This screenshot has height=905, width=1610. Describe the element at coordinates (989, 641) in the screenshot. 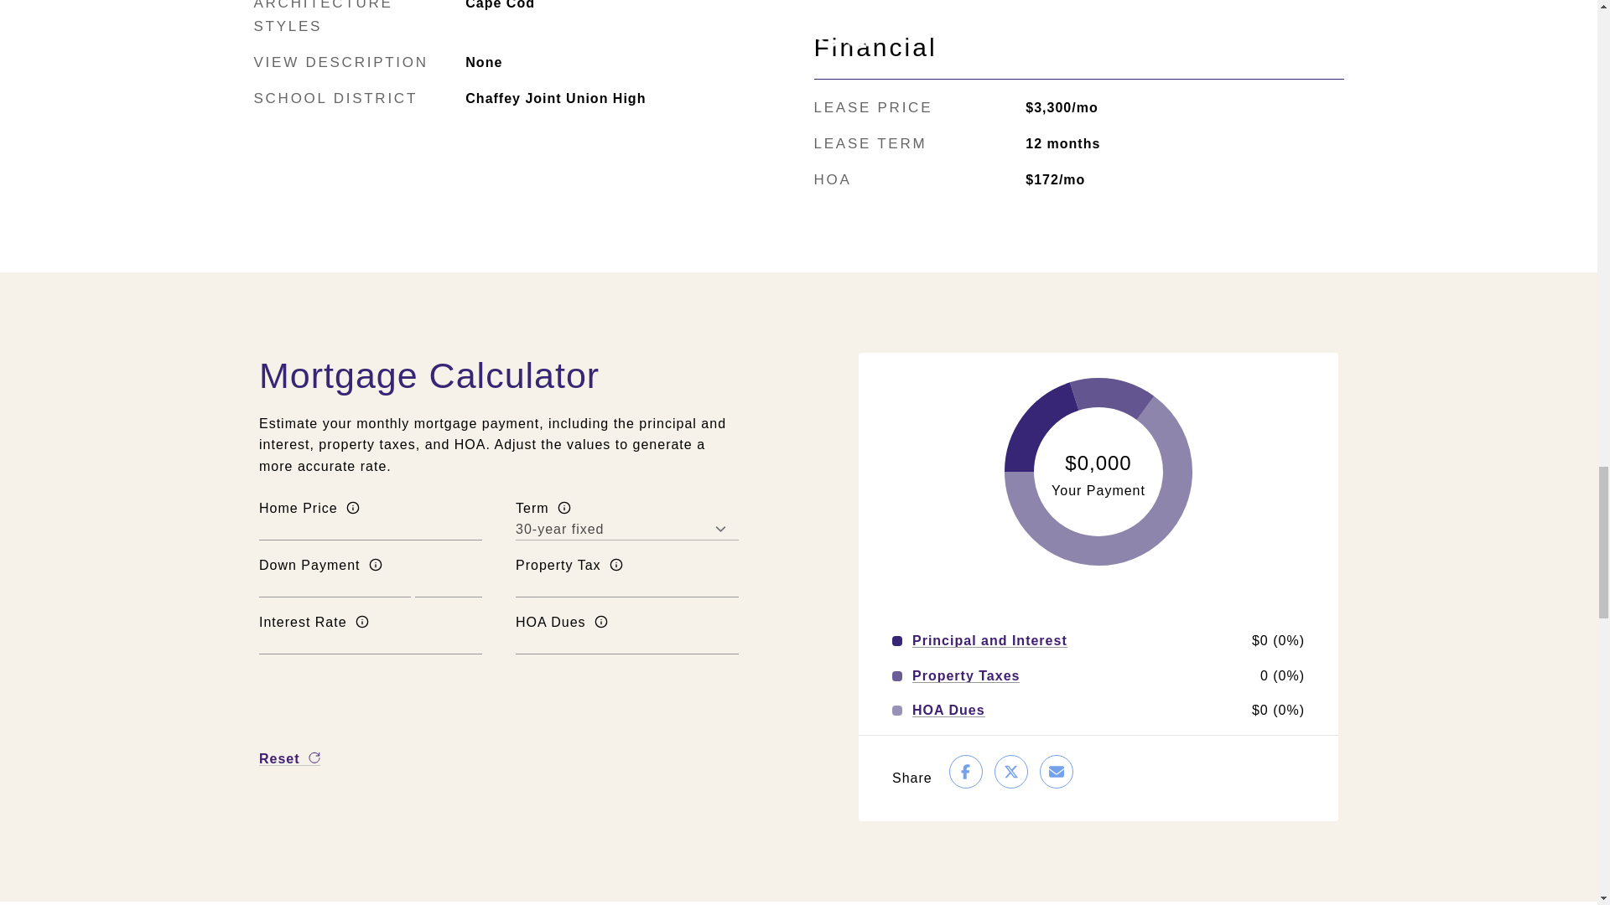

I see `Principal and Interest` at that location.